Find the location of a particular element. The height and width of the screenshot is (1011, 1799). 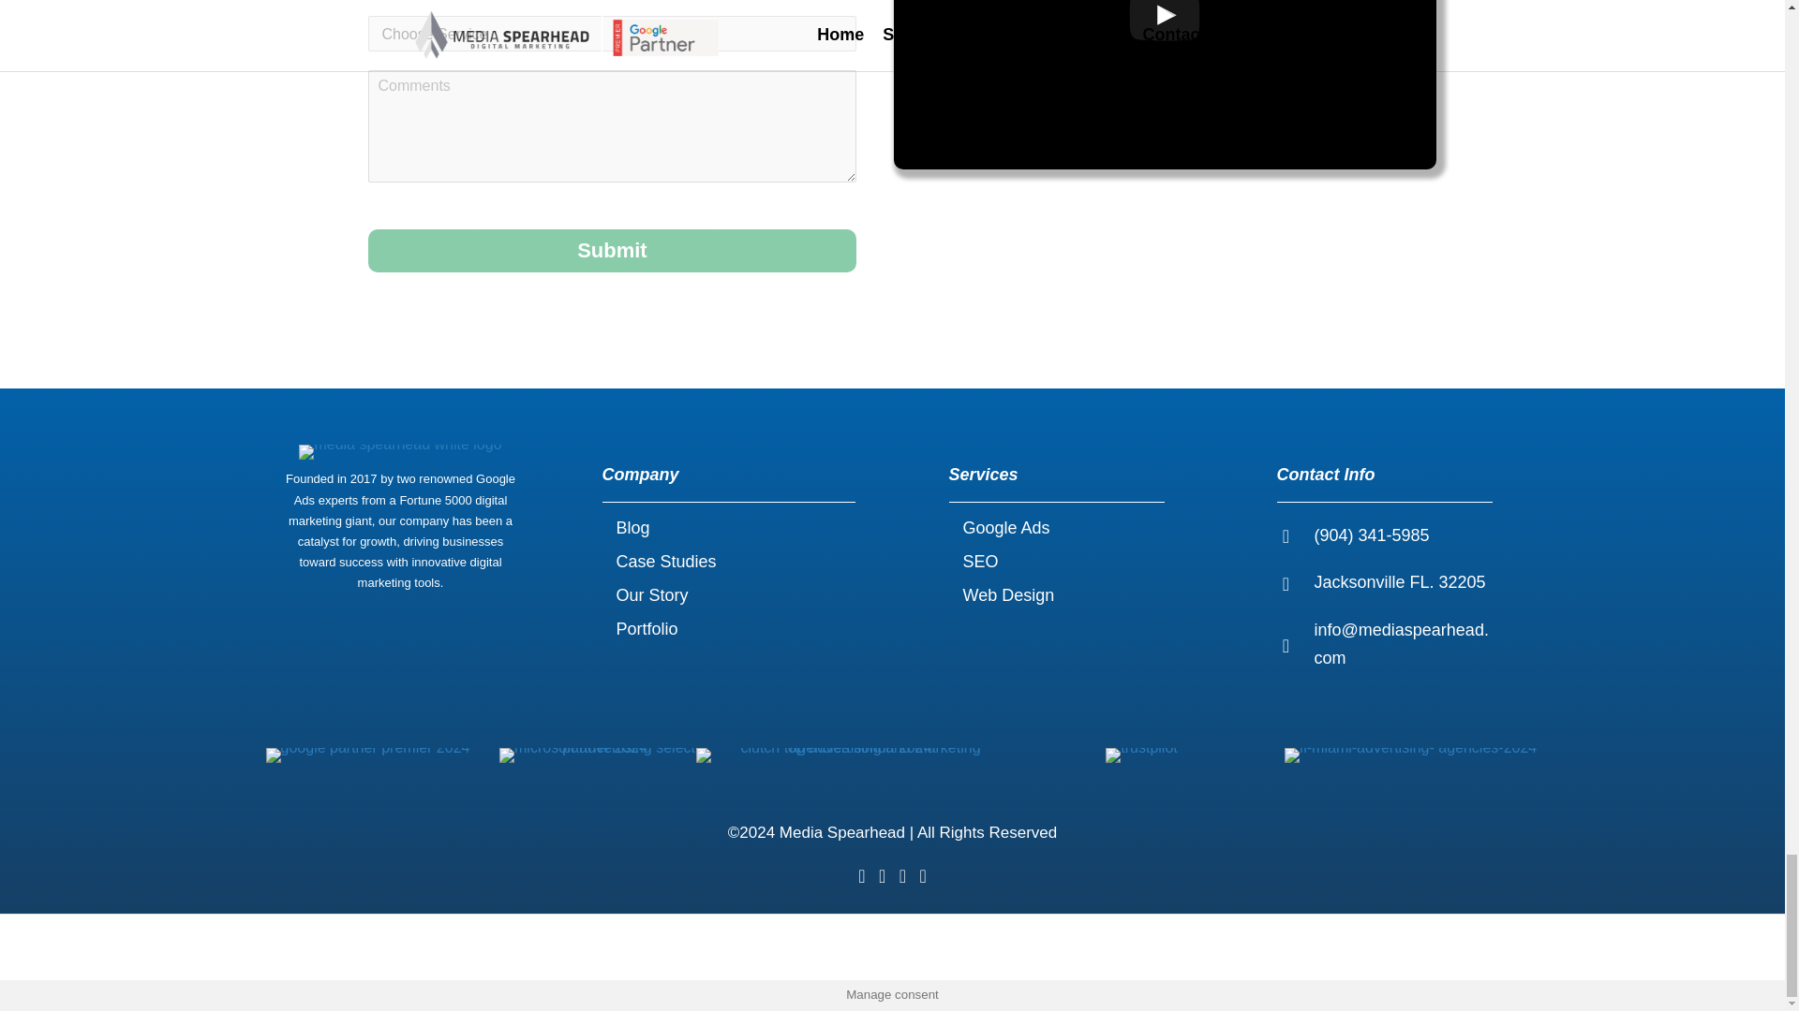

Google Ads is located at coordinates (1057, 528).